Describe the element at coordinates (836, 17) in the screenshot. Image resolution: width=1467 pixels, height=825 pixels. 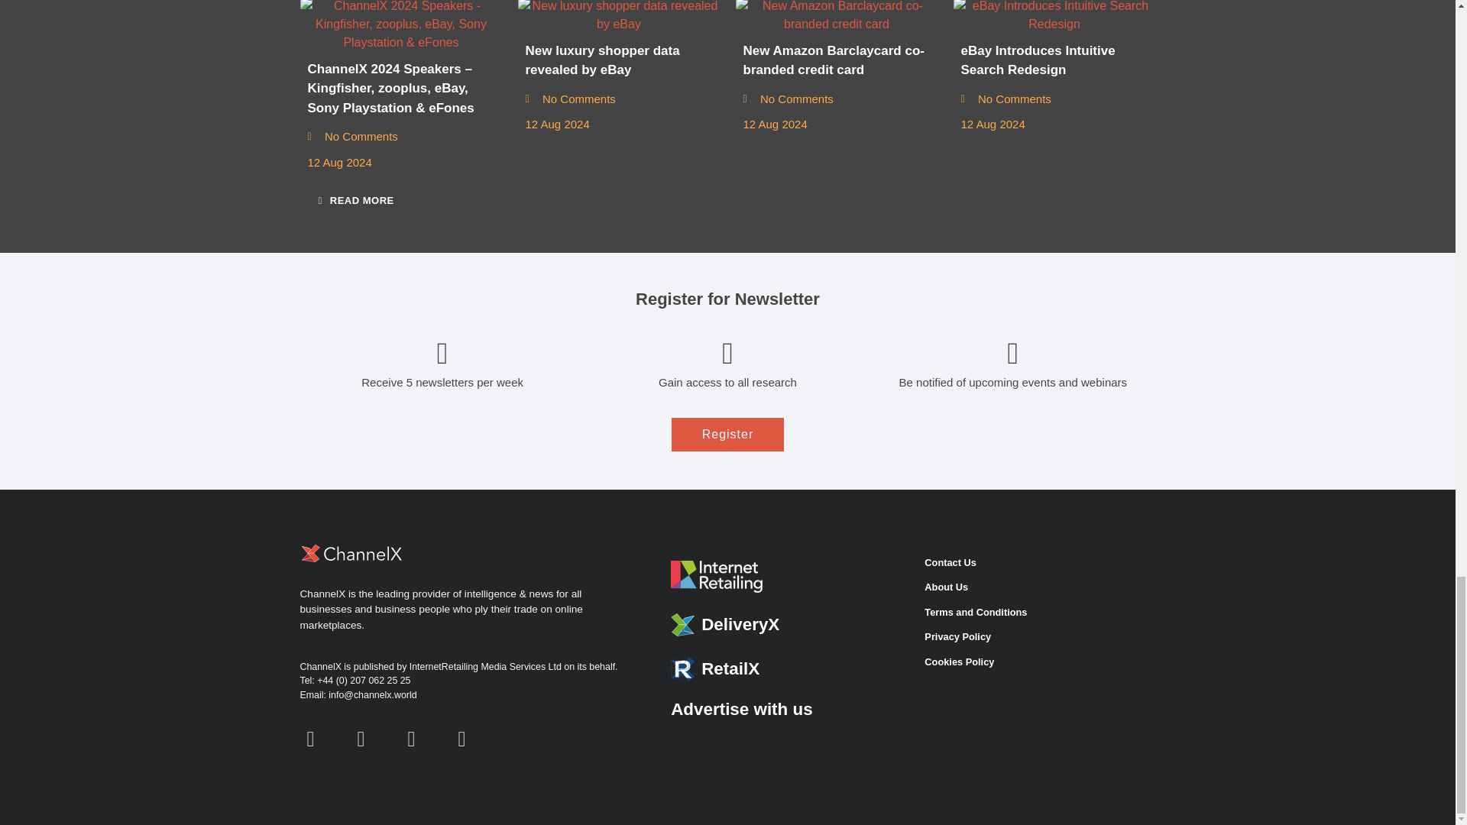
I see `New Amazon Barclaycard co-branded credit card` at that location.